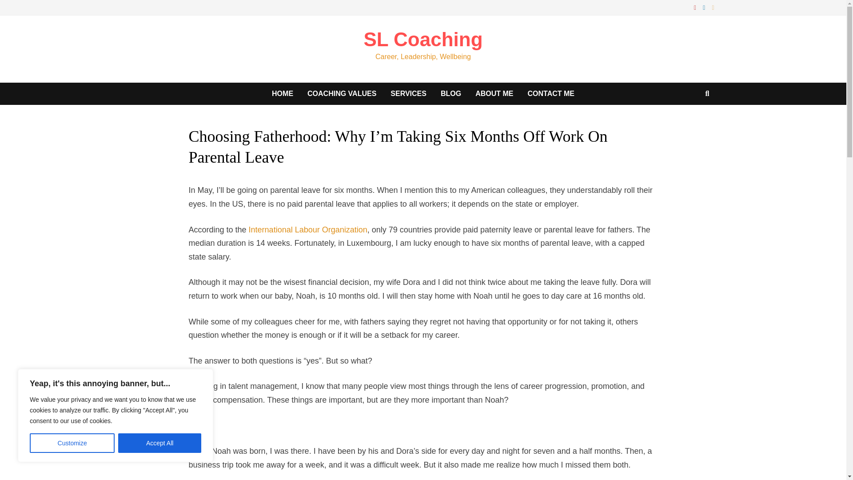  I want to click on SERVICES, so click(408, 93).